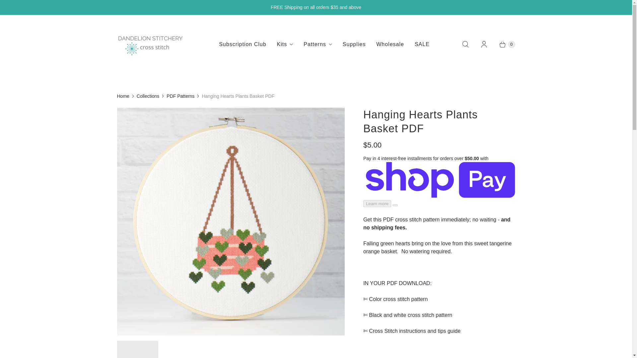 This screenshot has height=358, width=637. What do you see at coordinates (422, 44) in the screenshot?
I see `SALE` at bounding box center [422, 44].